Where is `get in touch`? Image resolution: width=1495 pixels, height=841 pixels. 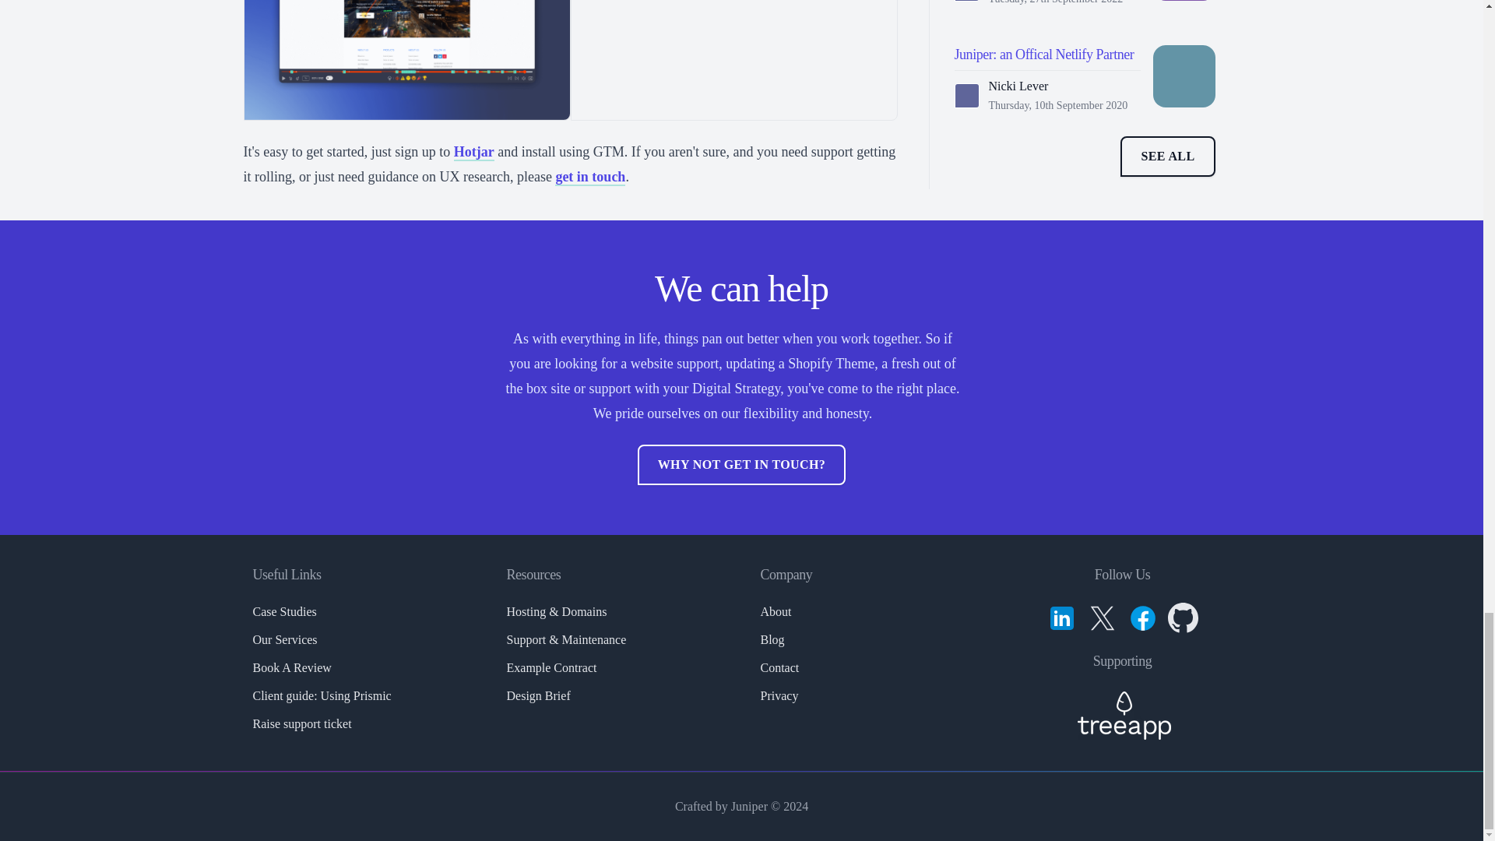 get in touch is located at coordinates (589, 178).